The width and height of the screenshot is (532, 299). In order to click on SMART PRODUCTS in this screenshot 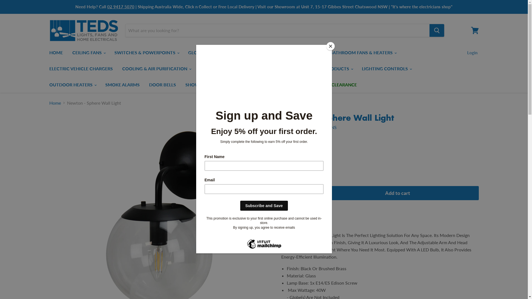, I will do `click(330, 69)`.